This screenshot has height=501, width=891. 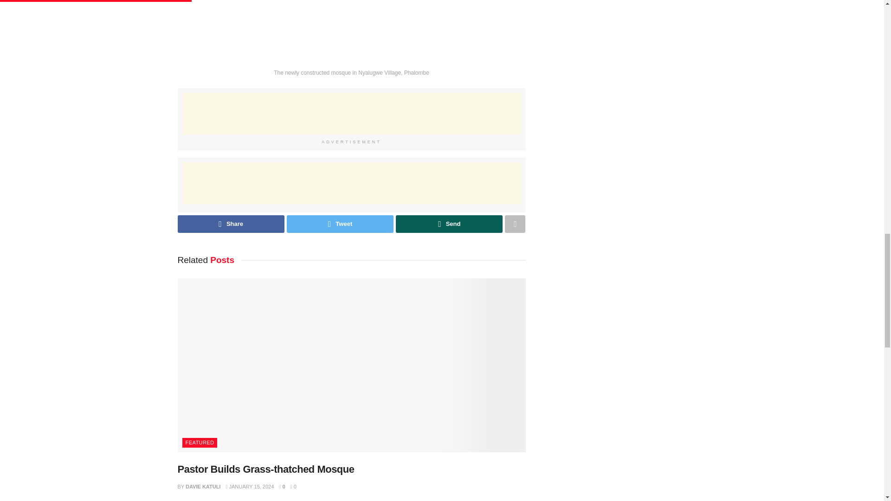 What do you see at coordinates (351, 183) in the screenshot?
I see `Advertisement` at bounding box center [351, 183].